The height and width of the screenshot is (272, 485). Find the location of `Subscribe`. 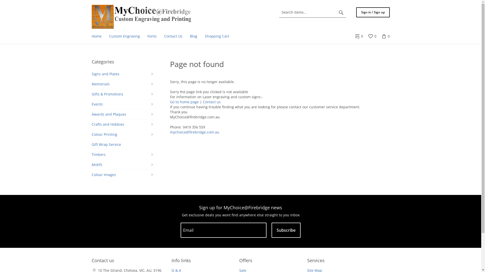

Subscribe is located at coordinates (286, 230).